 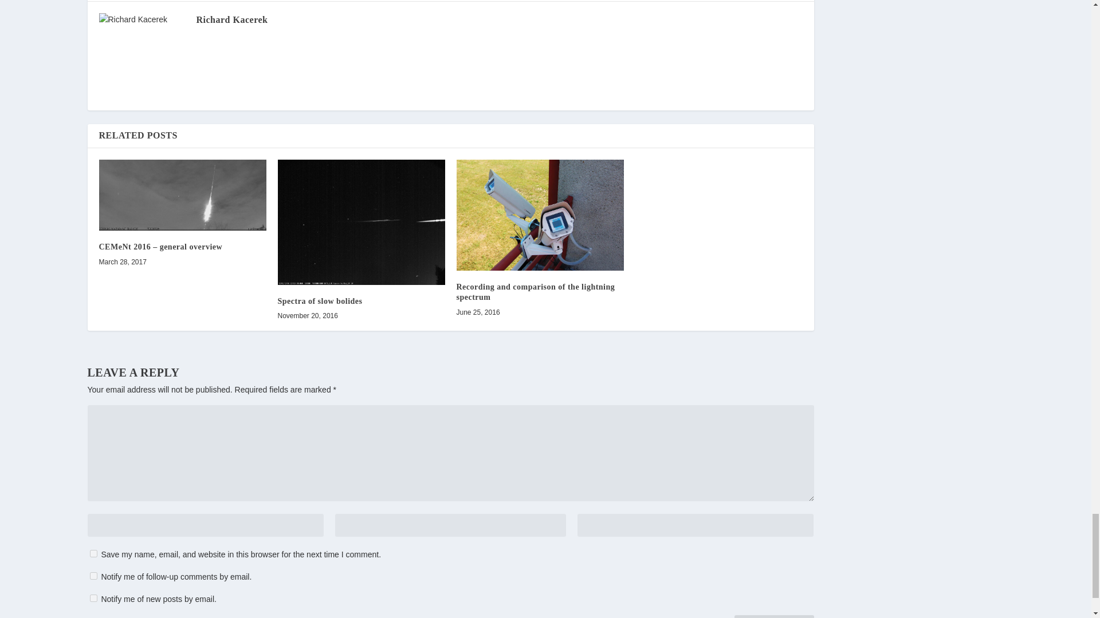 I want to click on subscribe, so click(x=93, y=576).